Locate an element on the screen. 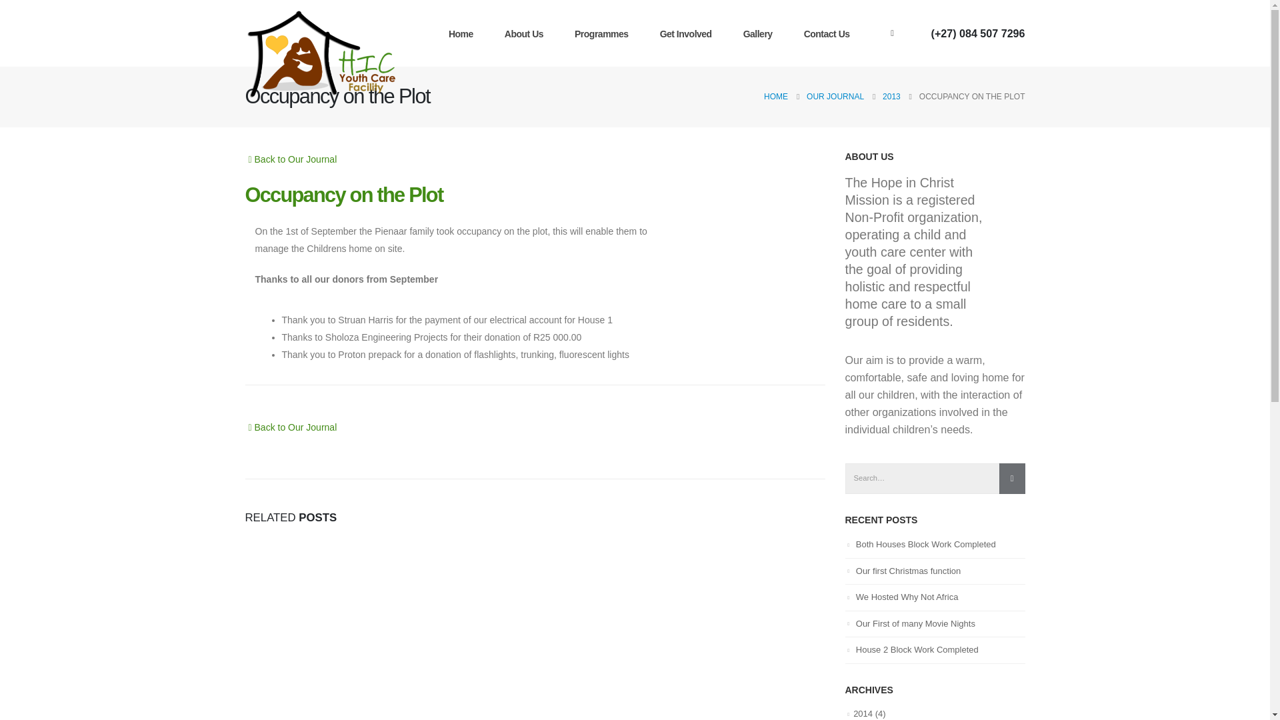 Image resolution: width=1280 pixels, height=720 pixels. About Us is located at coordinates (528, 33).